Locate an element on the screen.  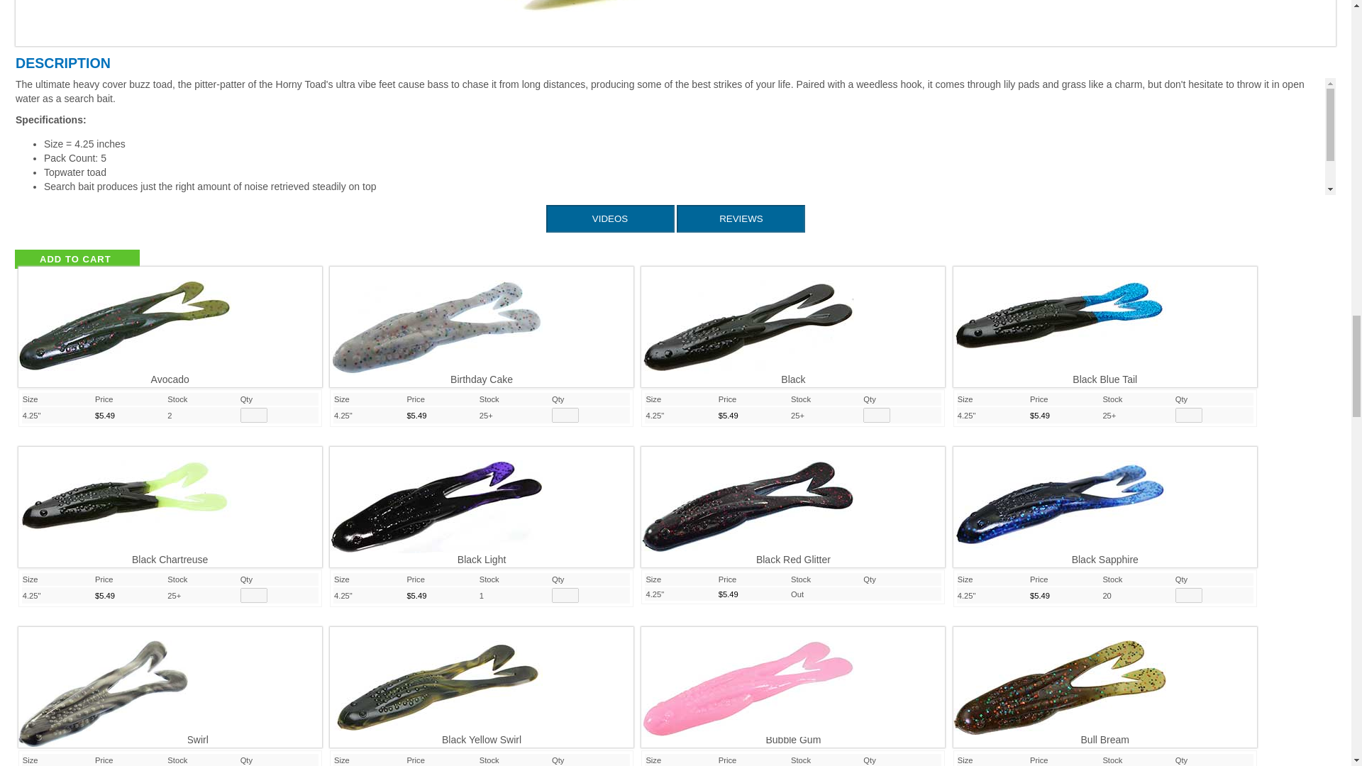
view larger is located at coordinates (125, 318).